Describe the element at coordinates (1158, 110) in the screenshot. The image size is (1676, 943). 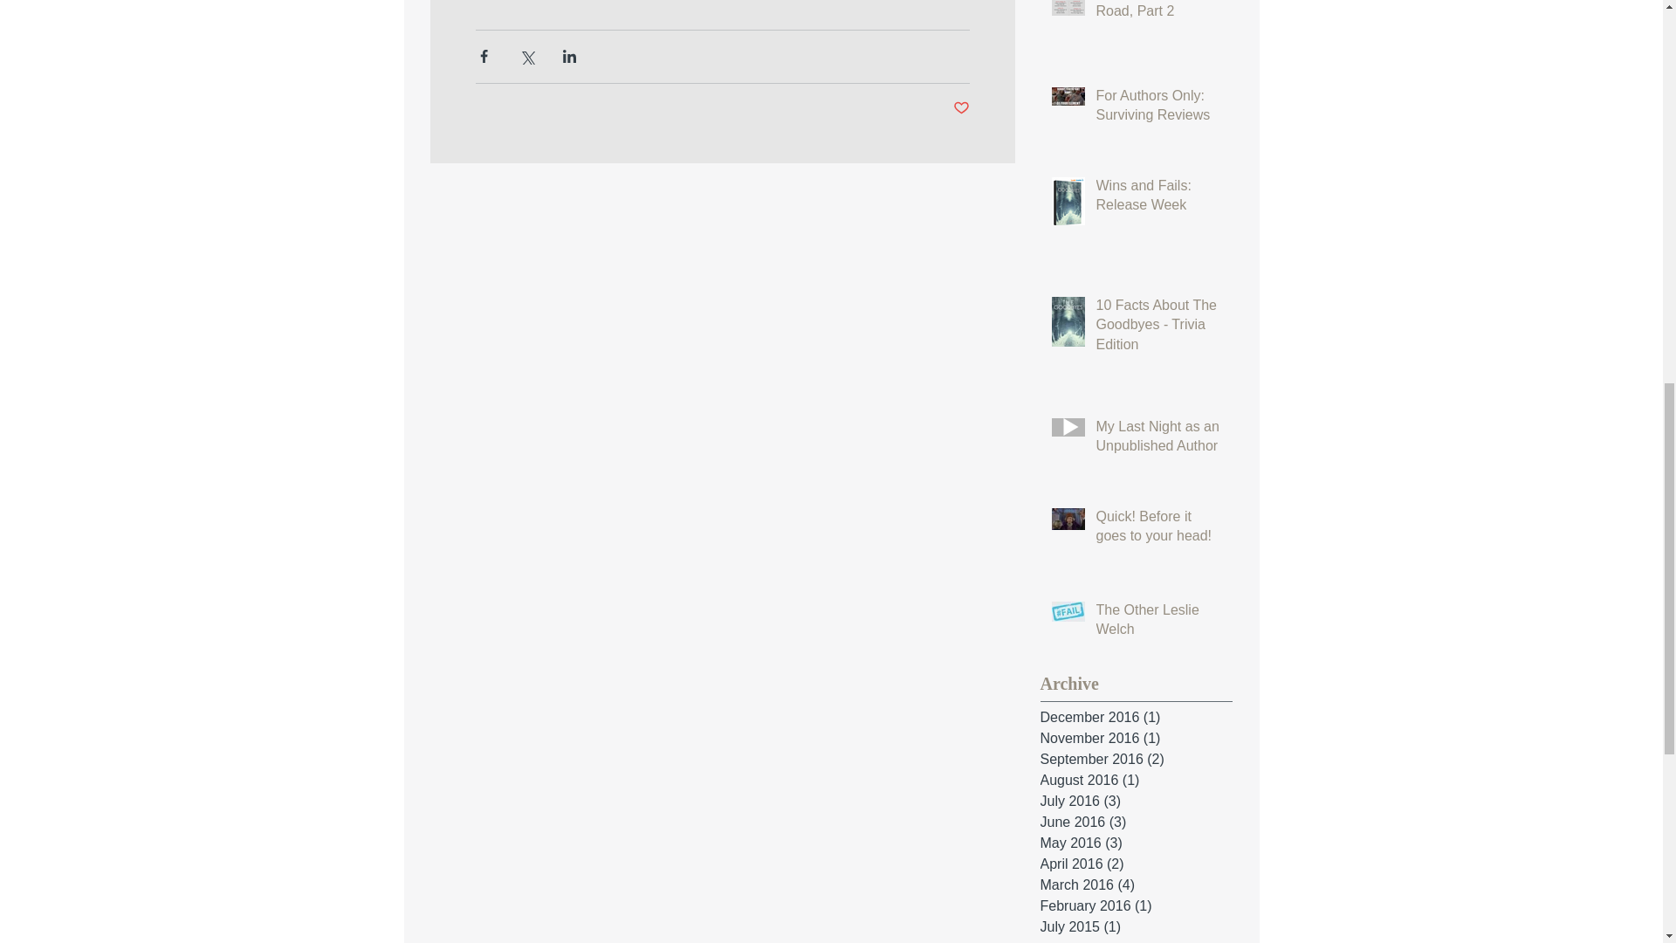
I see `For Authors Only: Surviving Reviews` at that location.